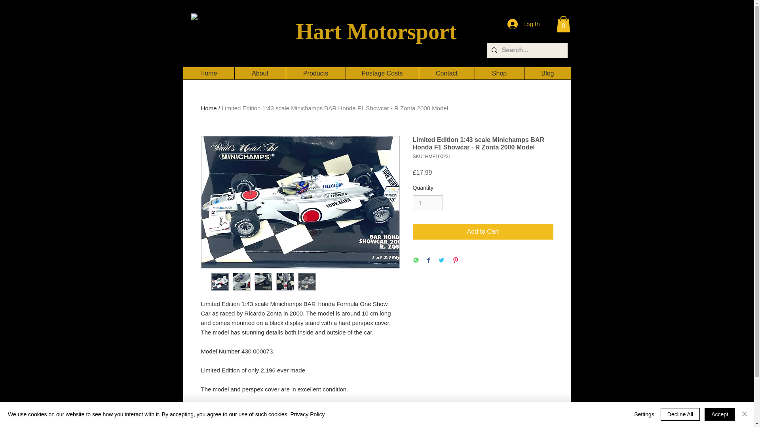  I want to click on Home, so click(209, 108).